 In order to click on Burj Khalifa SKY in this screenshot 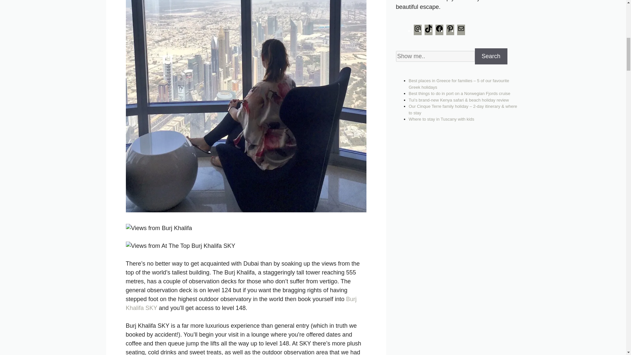, I will do `click(241, 303)`.